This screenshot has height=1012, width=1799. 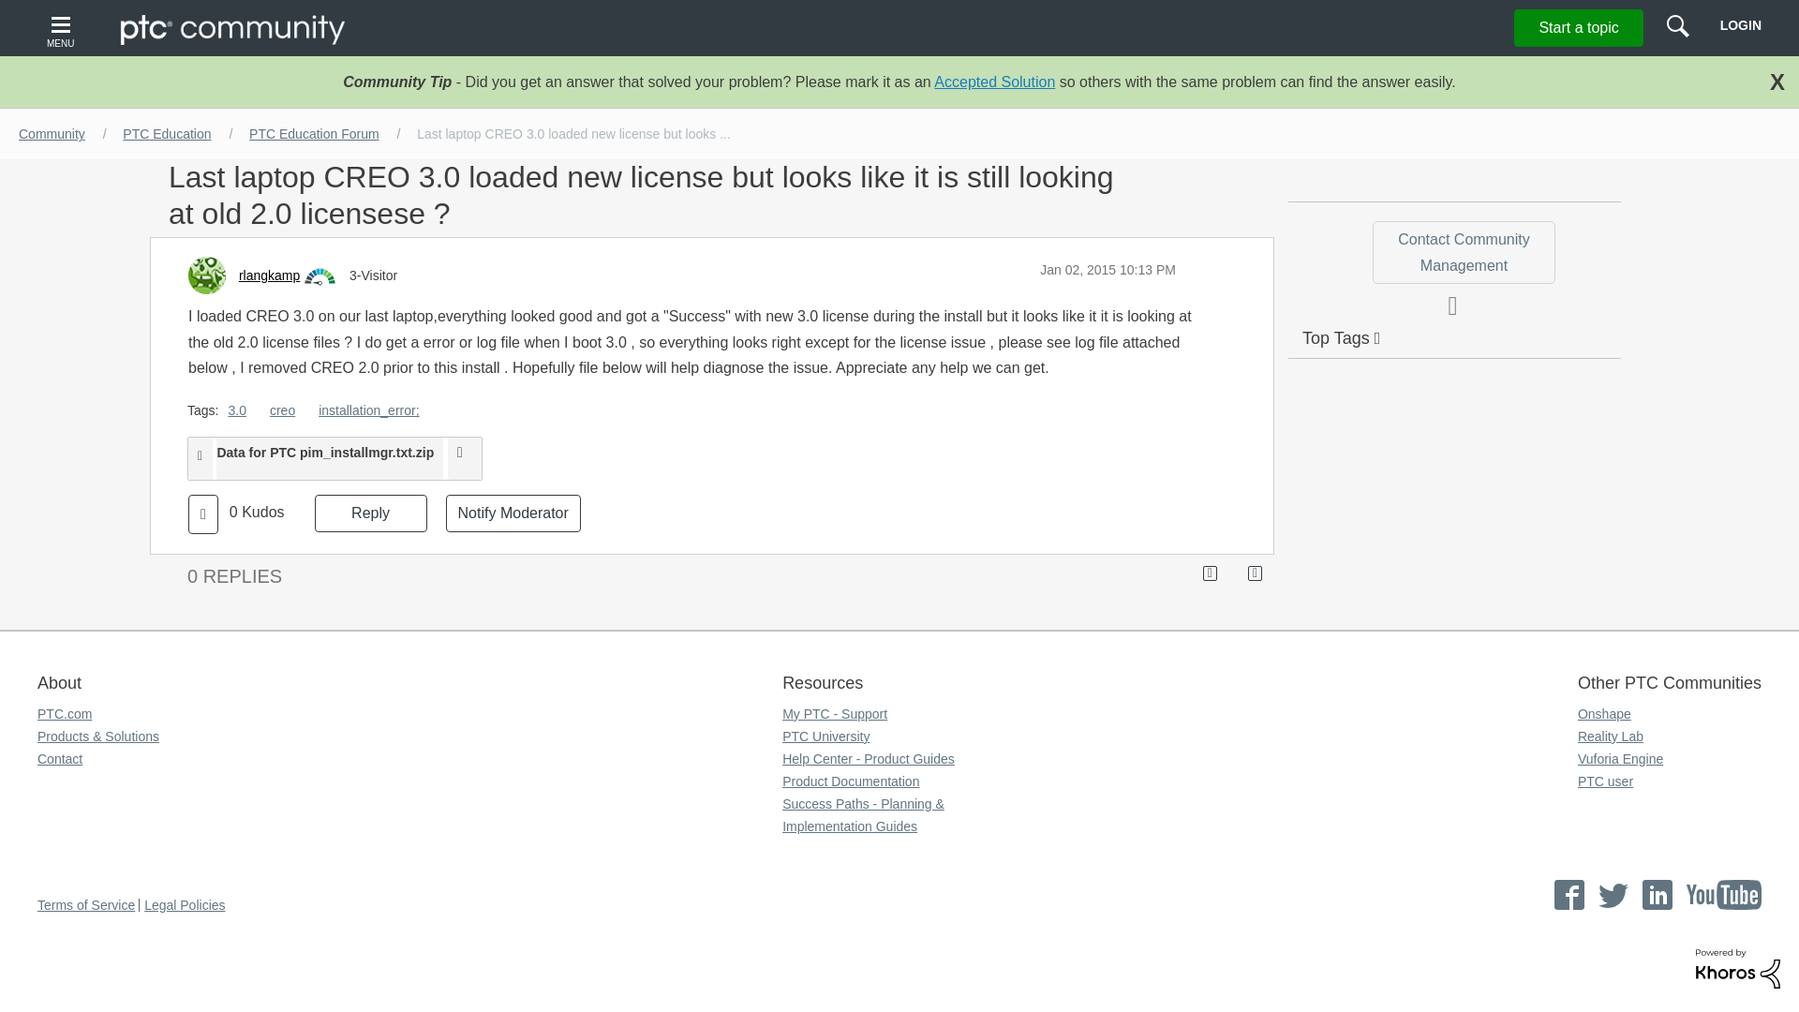 What do you see at coordinates (282, 410) in the screenshot?
I see `creo` at bounding box center [282, 410].